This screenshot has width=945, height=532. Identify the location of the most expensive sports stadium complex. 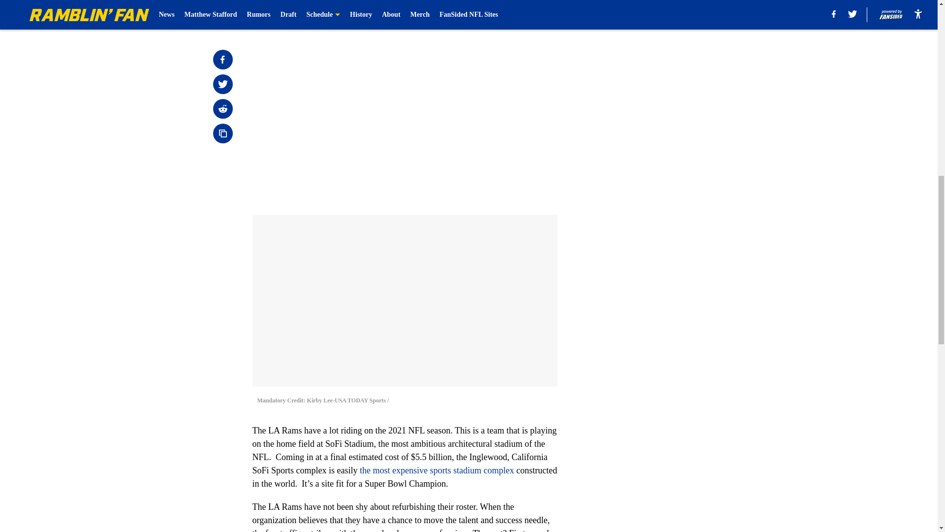
(436, 470).